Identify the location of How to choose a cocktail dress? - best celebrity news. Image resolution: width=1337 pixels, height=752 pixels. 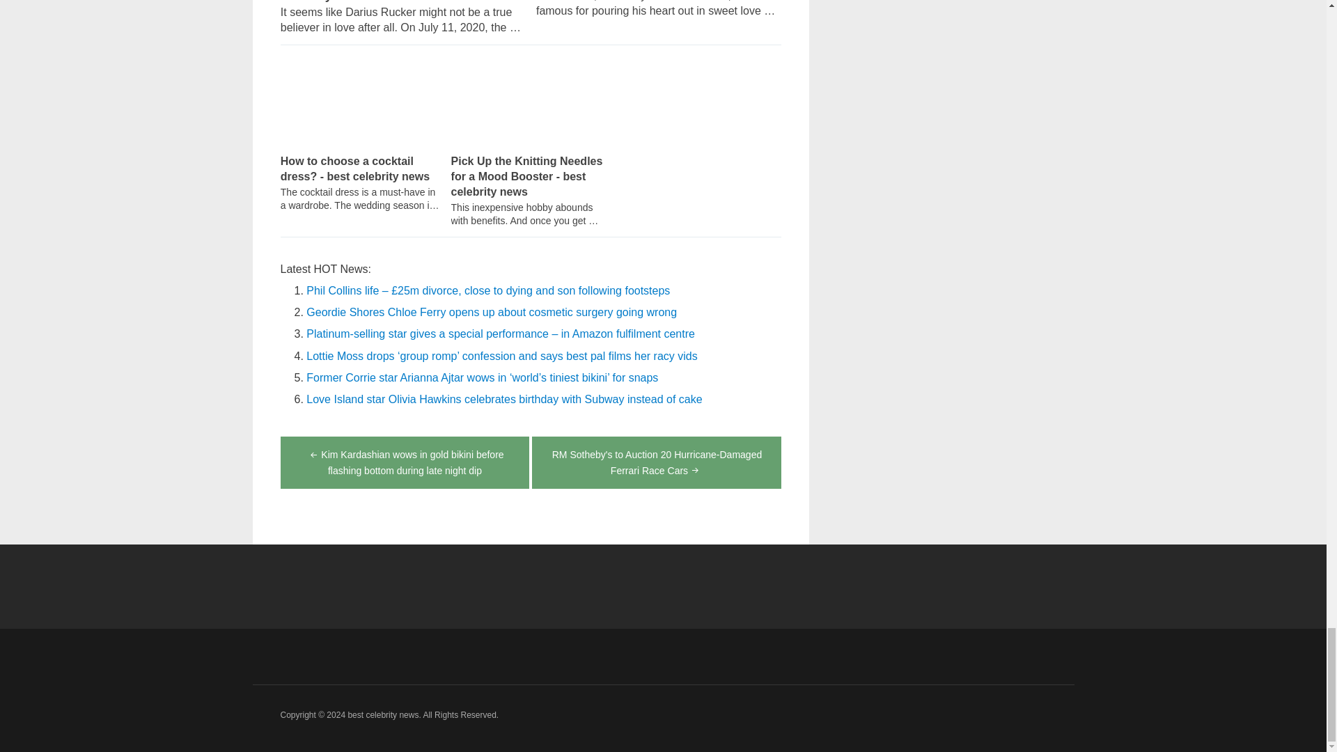
(361, 104).